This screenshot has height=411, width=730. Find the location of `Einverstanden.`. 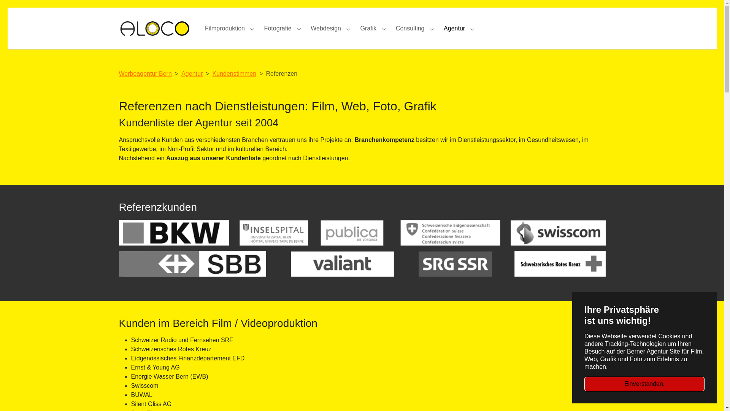

Einverstanden. is located at coordinates (644, 384).